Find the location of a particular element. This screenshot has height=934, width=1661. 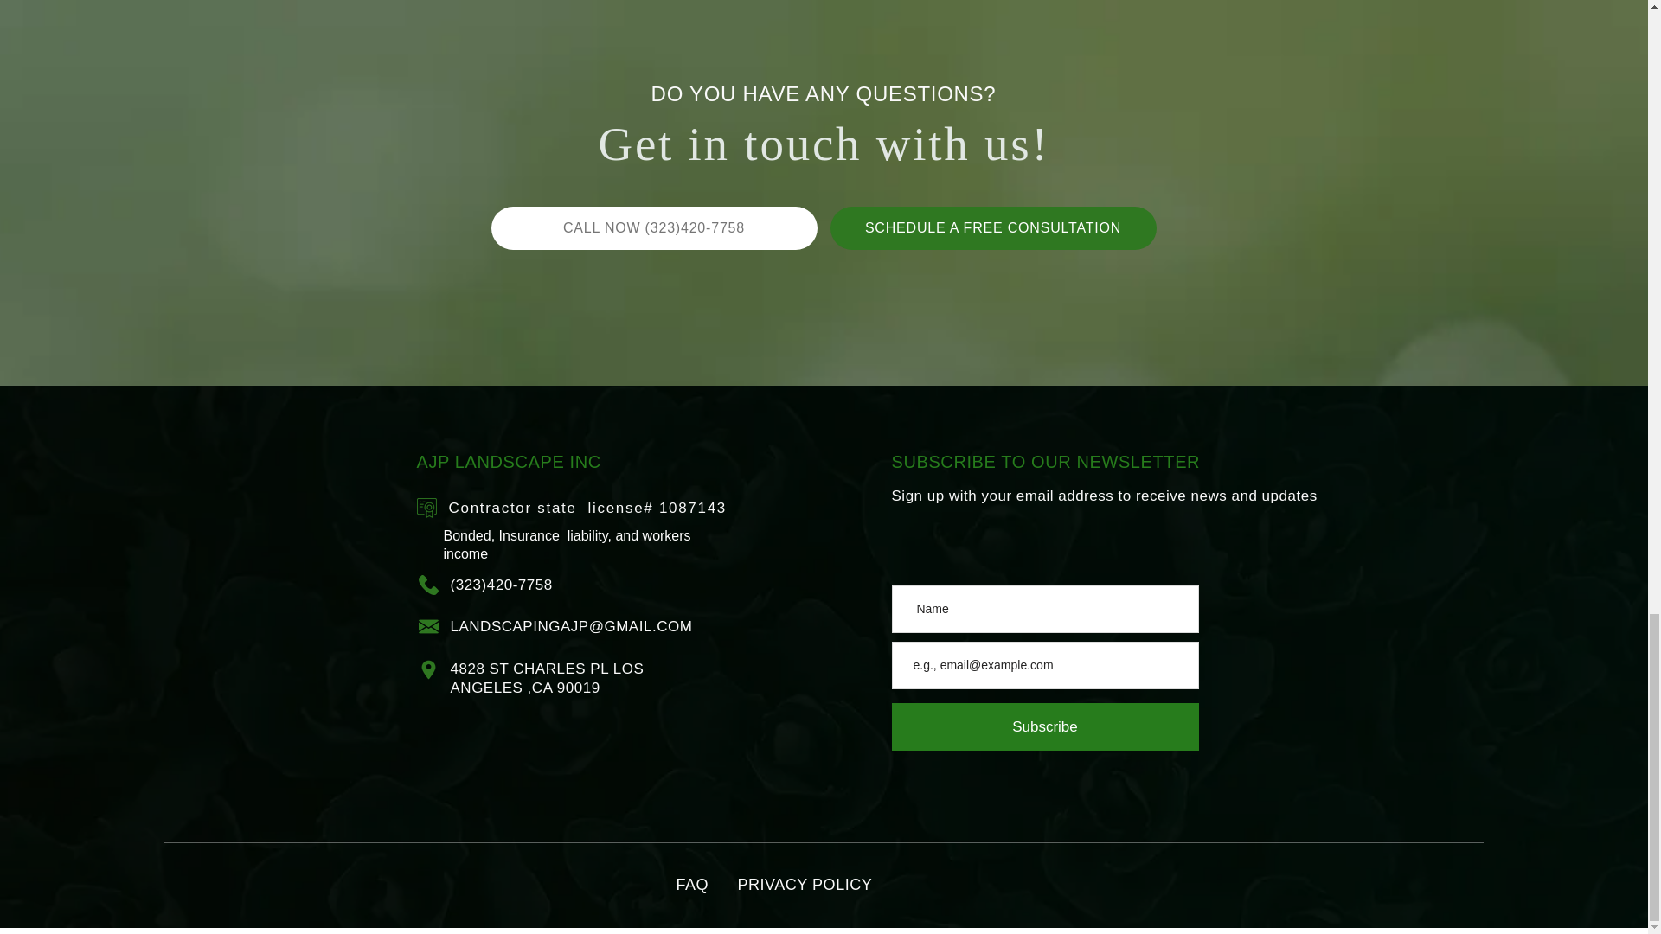

PRIVACY POLICY is located at coordinates (805, 884).